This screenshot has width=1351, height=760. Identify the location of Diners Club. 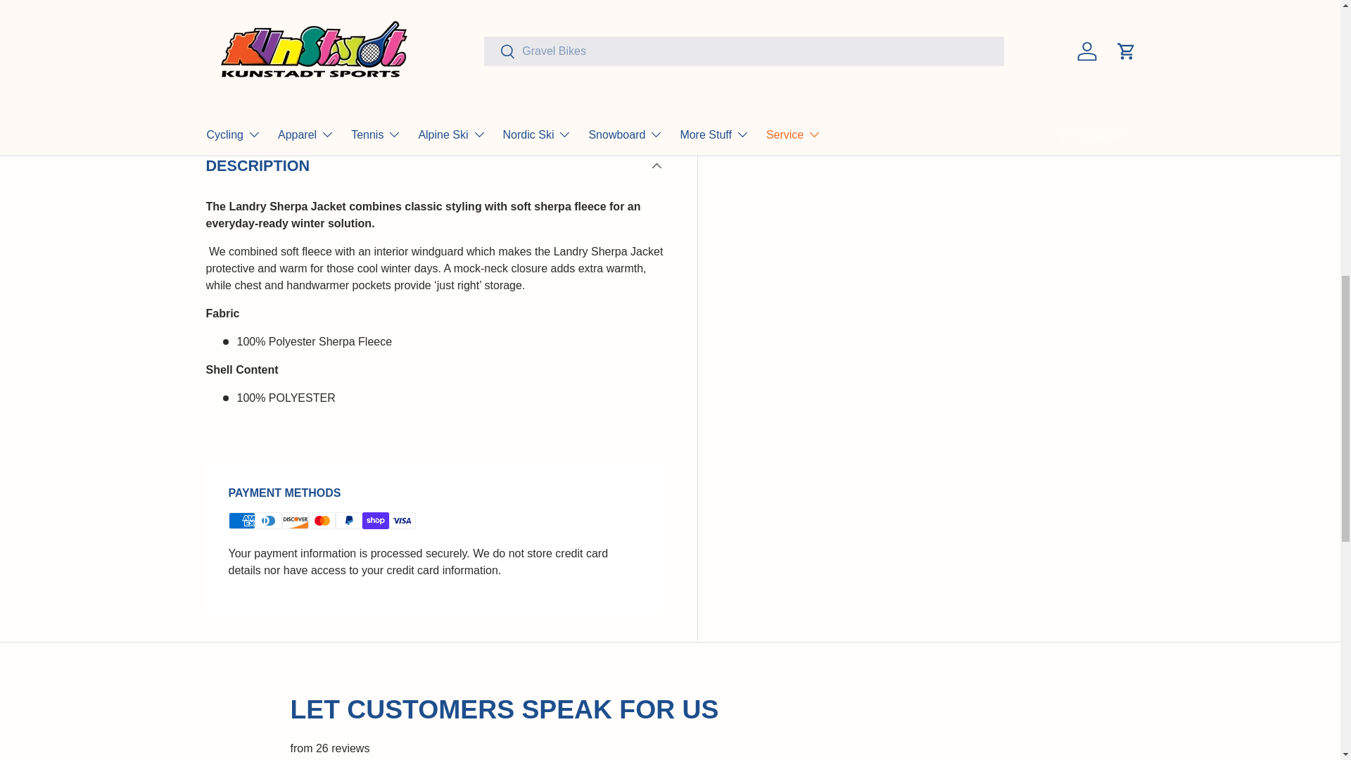
(267, 520).